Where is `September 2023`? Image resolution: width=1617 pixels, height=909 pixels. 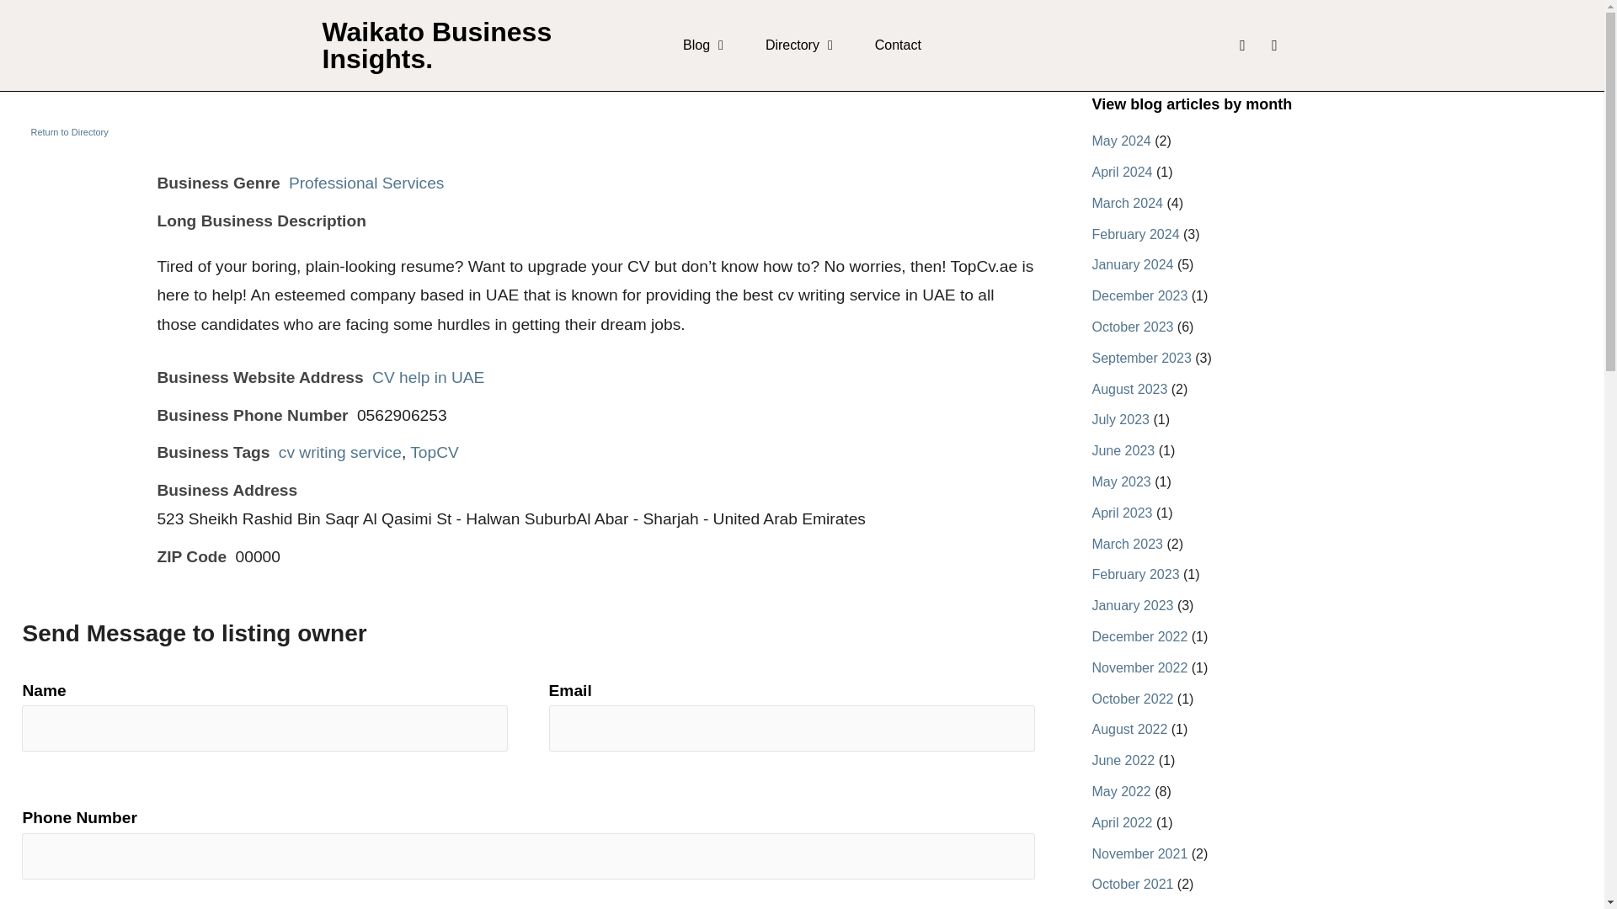
September 2023 is located at coordinates (1140, 358).